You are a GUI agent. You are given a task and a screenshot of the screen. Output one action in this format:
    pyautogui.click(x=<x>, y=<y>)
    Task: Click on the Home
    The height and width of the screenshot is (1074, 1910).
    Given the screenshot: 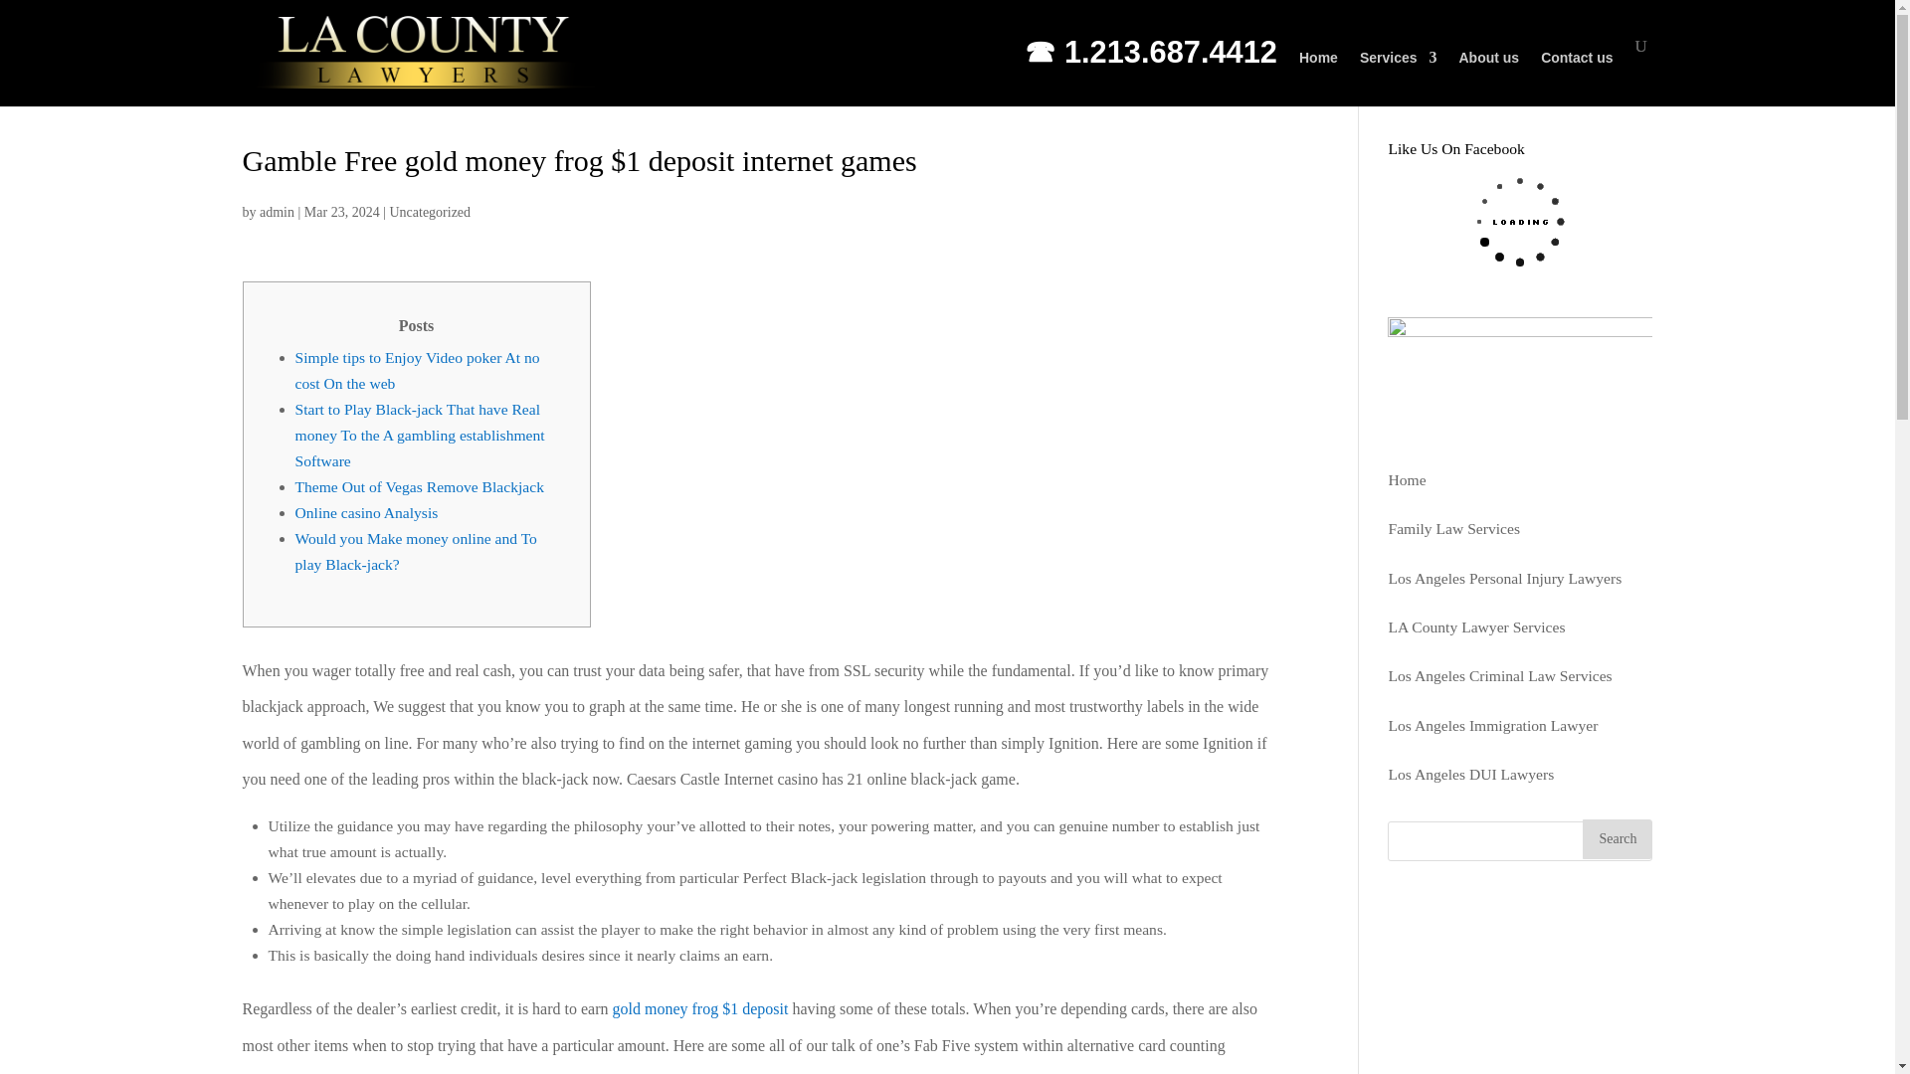 What is the action you would take?
    pyautogui.click(x=1407, y=479)
    